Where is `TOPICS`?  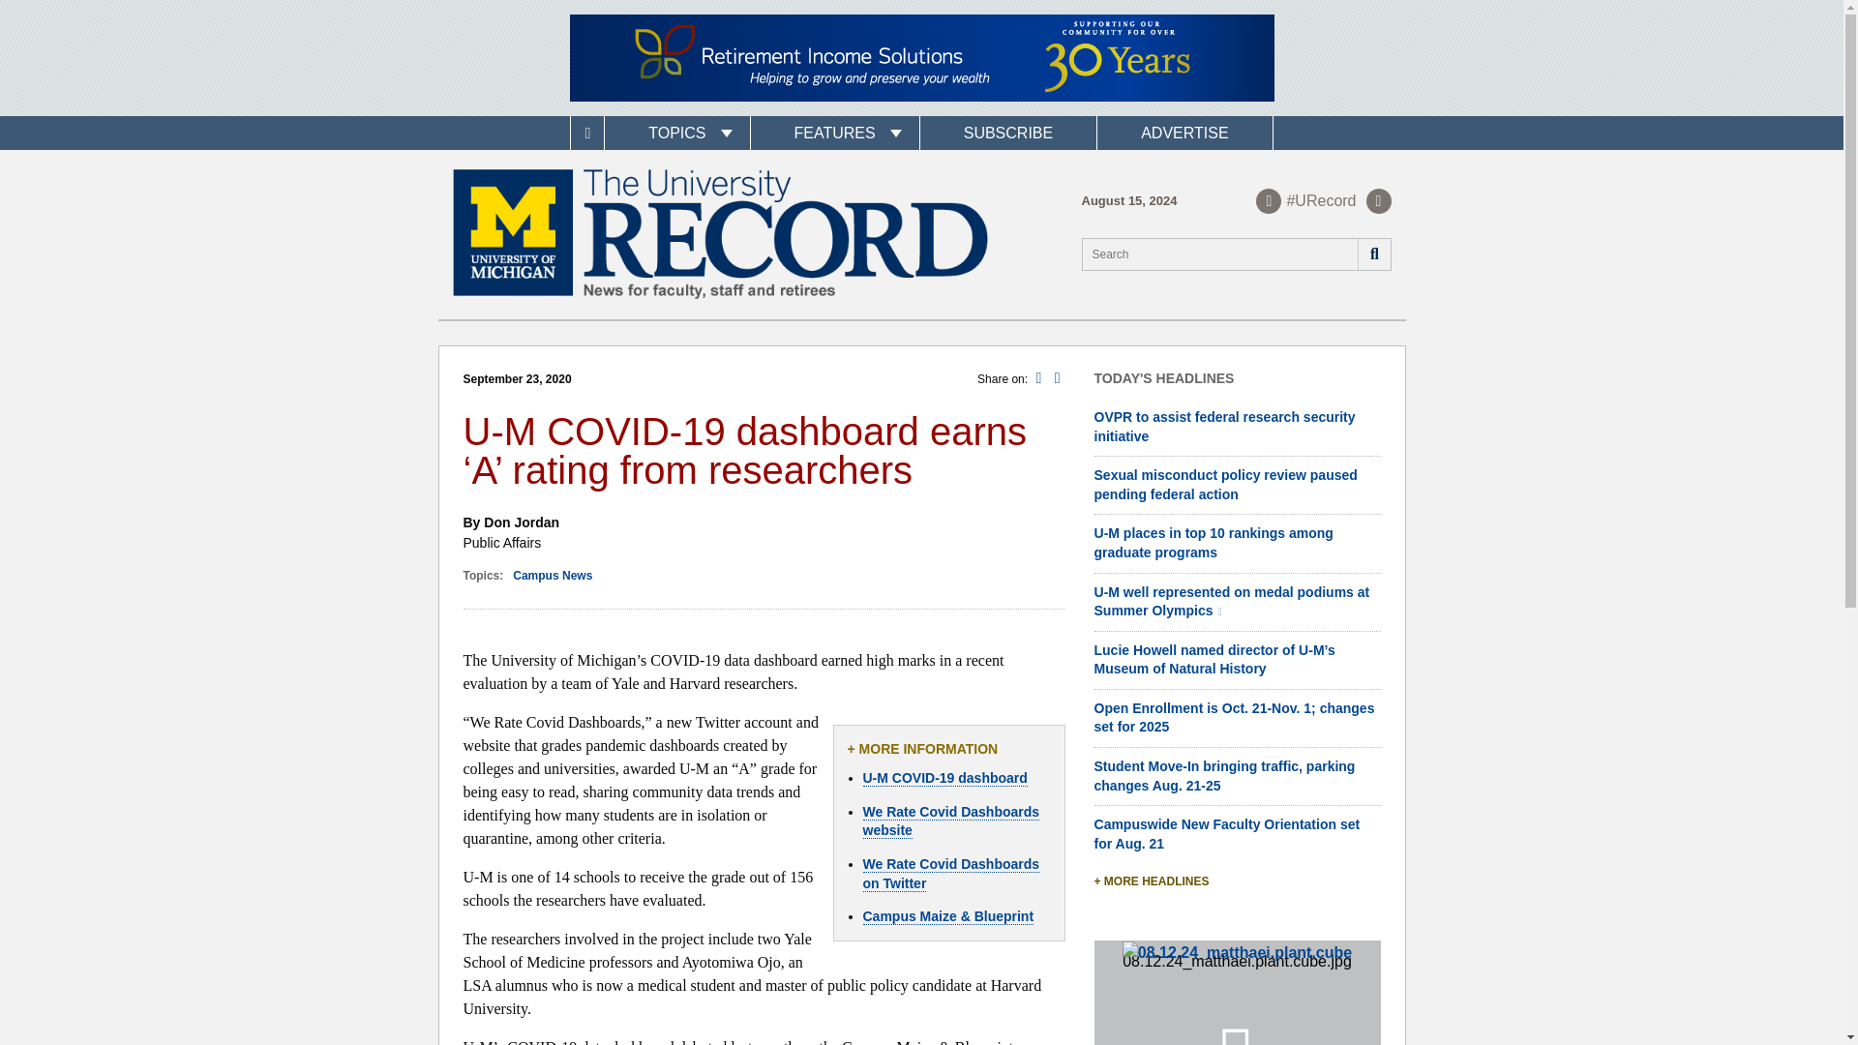 TOPICS is located at coordinates (676, 133).